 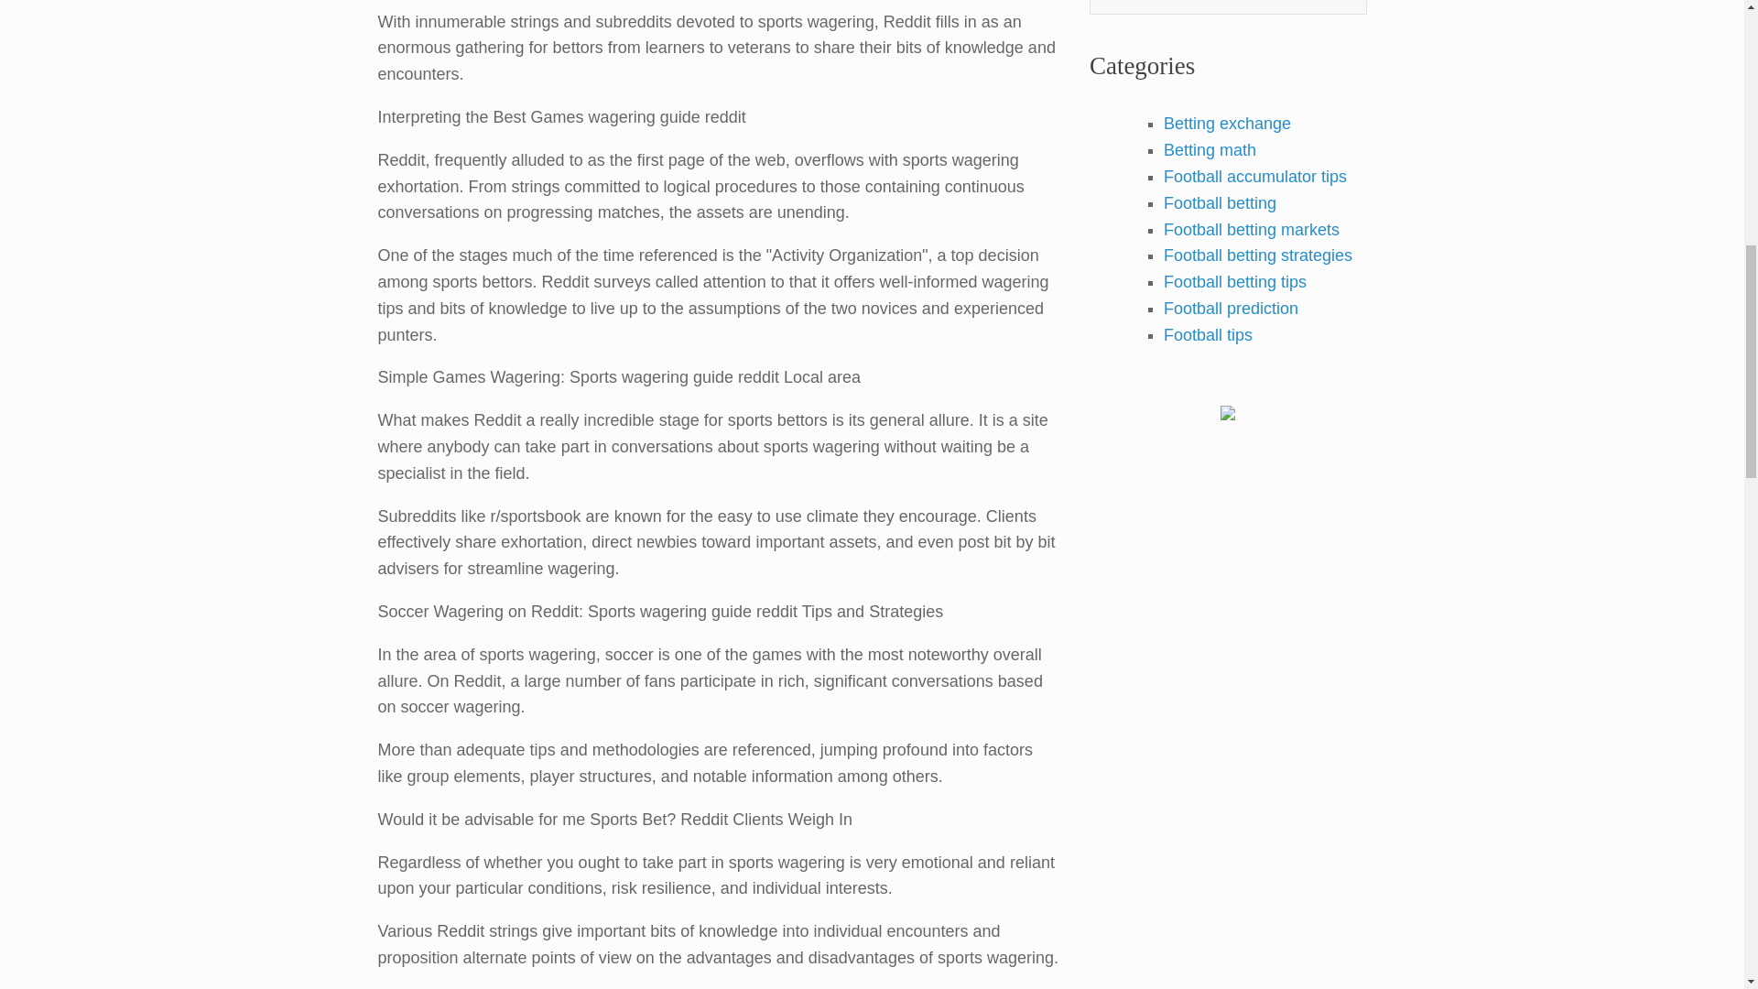 What do you see at coordinates (1254, 176) in the screenshot?
I see `Football accumulator tips` at bounding box center [1254, 176].